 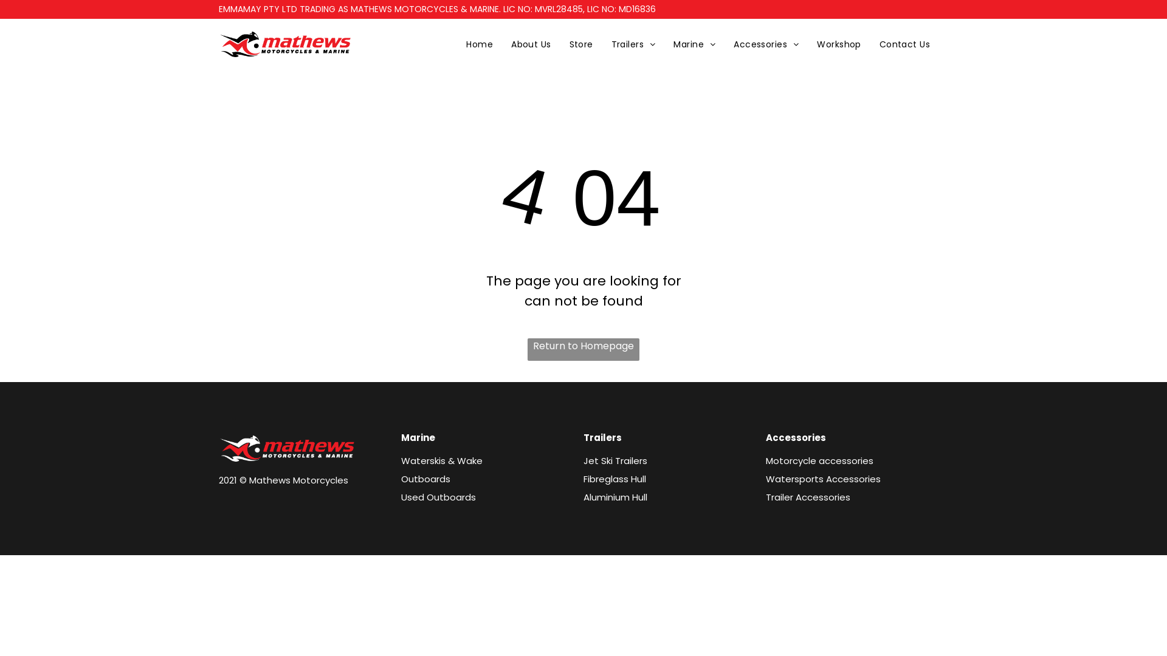 What do you see at coordinates (442, 460) in the screenshot?
I see `Waterskis & Wake` at bounding box center [442, 460].